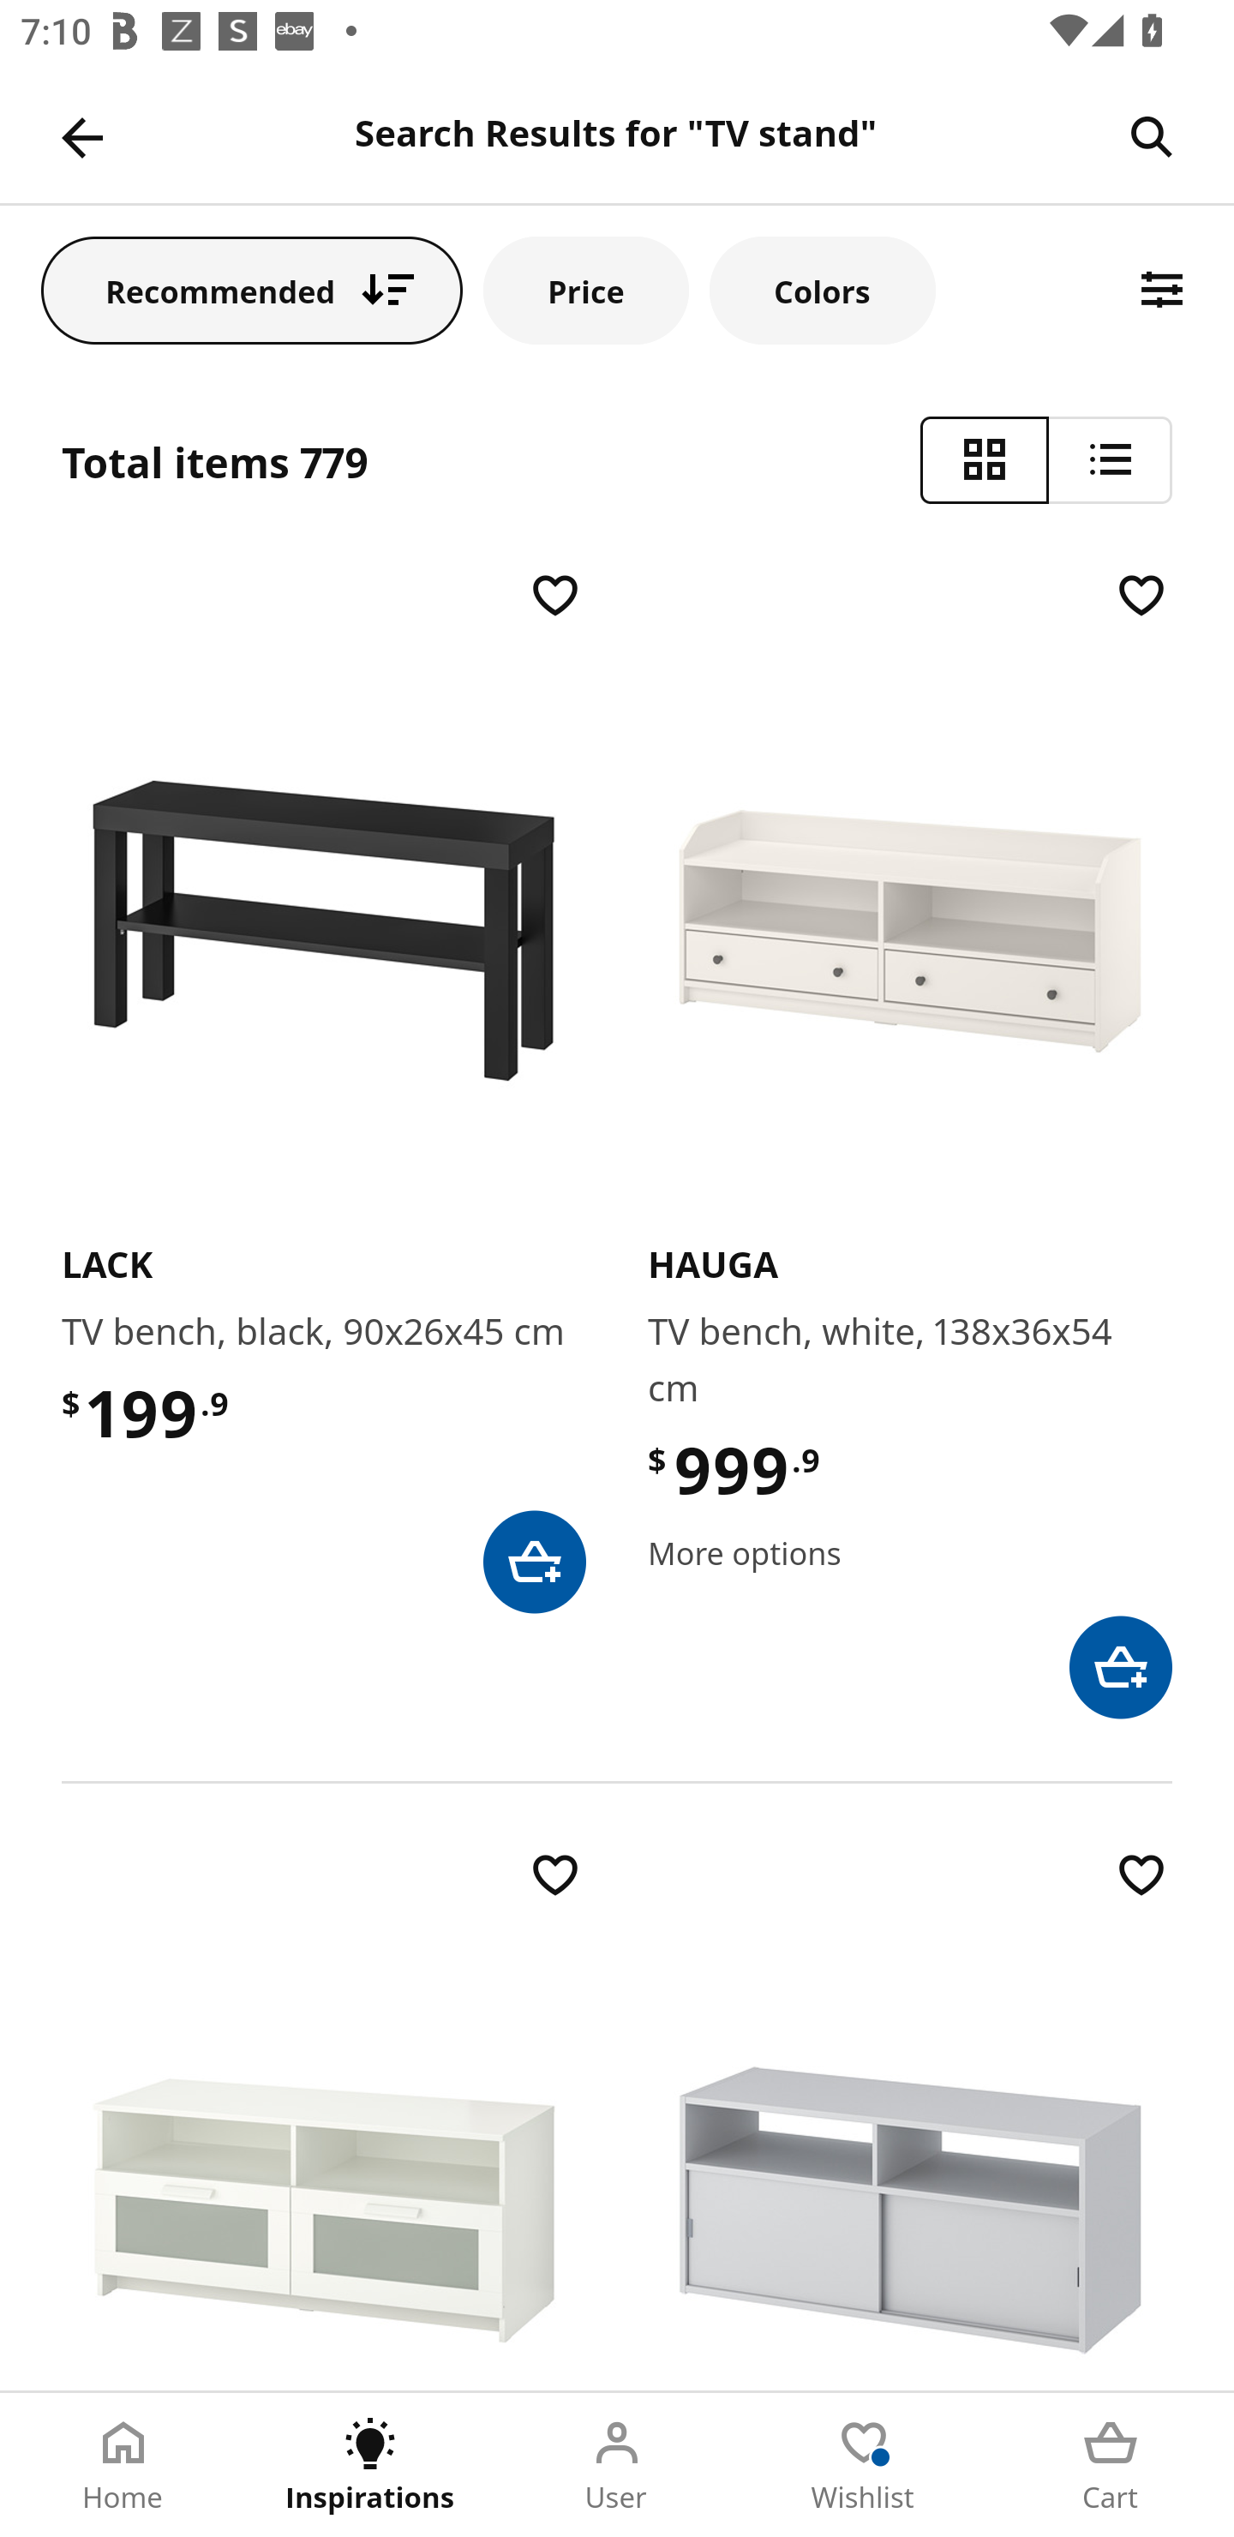 The width and height of the screenshot is (1234, 2537). Describe the element at coordinates (617, 2465) in the screenshot. I see `User
Tab 3 of 5` at that location.